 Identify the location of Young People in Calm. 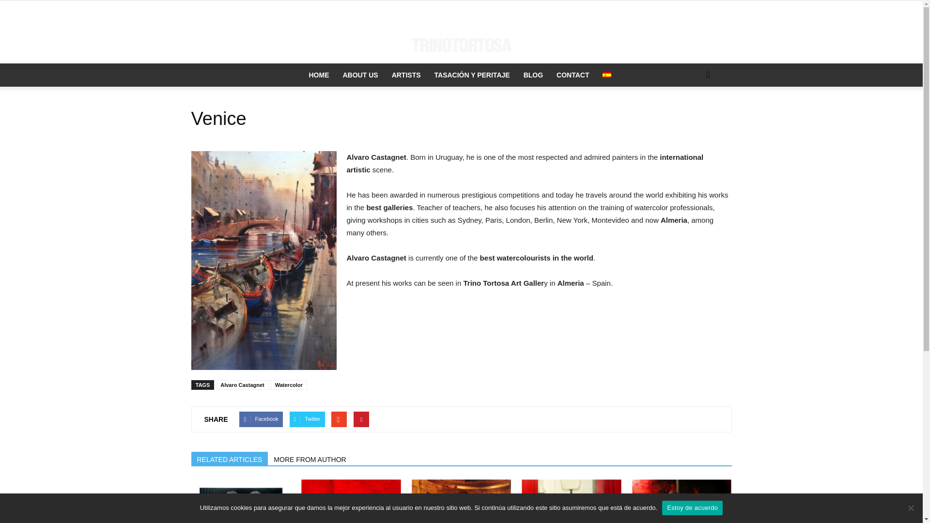
(351, 501).